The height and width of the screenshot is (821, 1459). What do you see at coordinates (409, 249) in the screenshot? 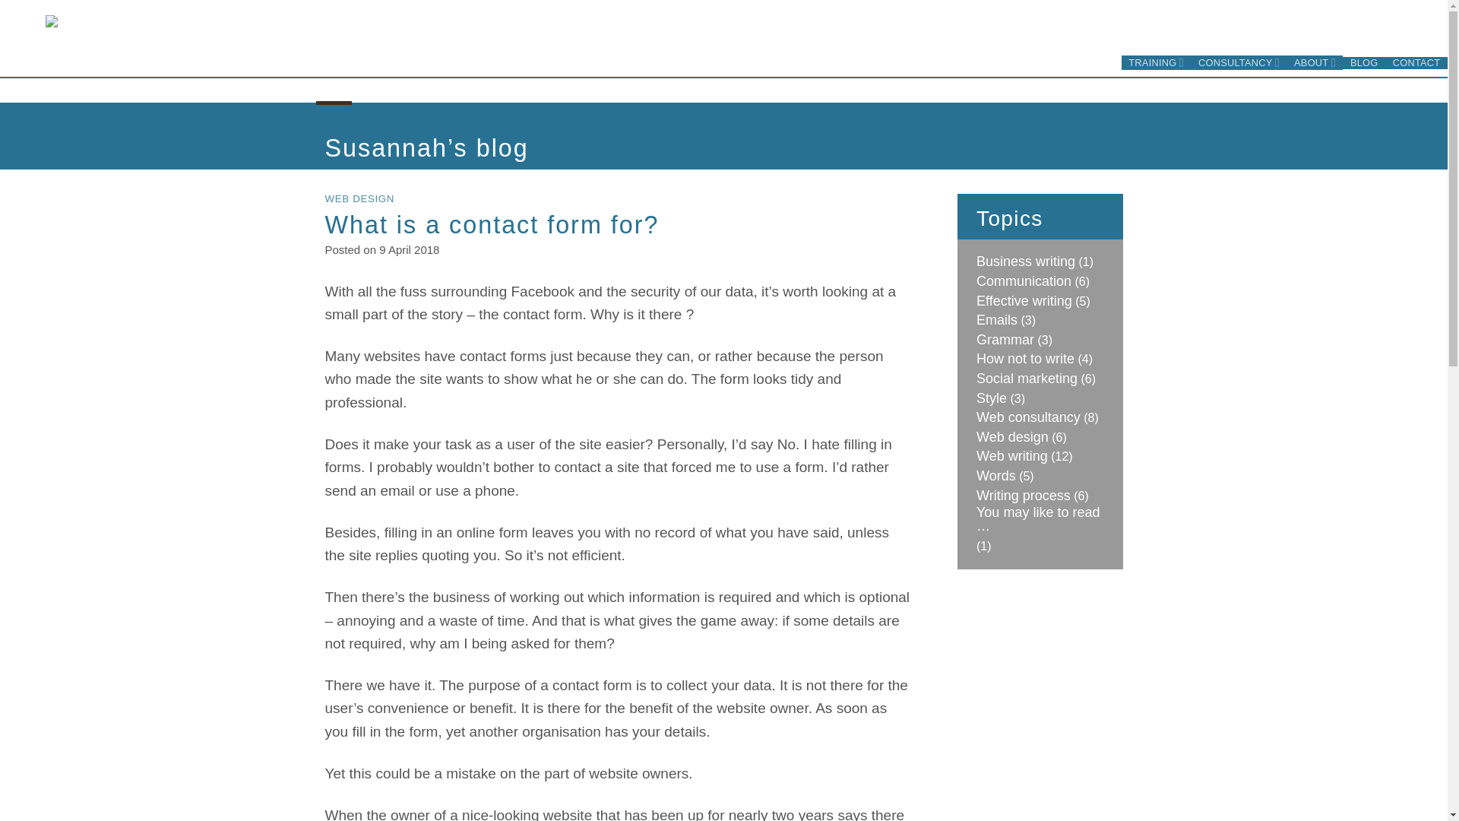
I see `9 April 2018` at bounding box center [409, 249].